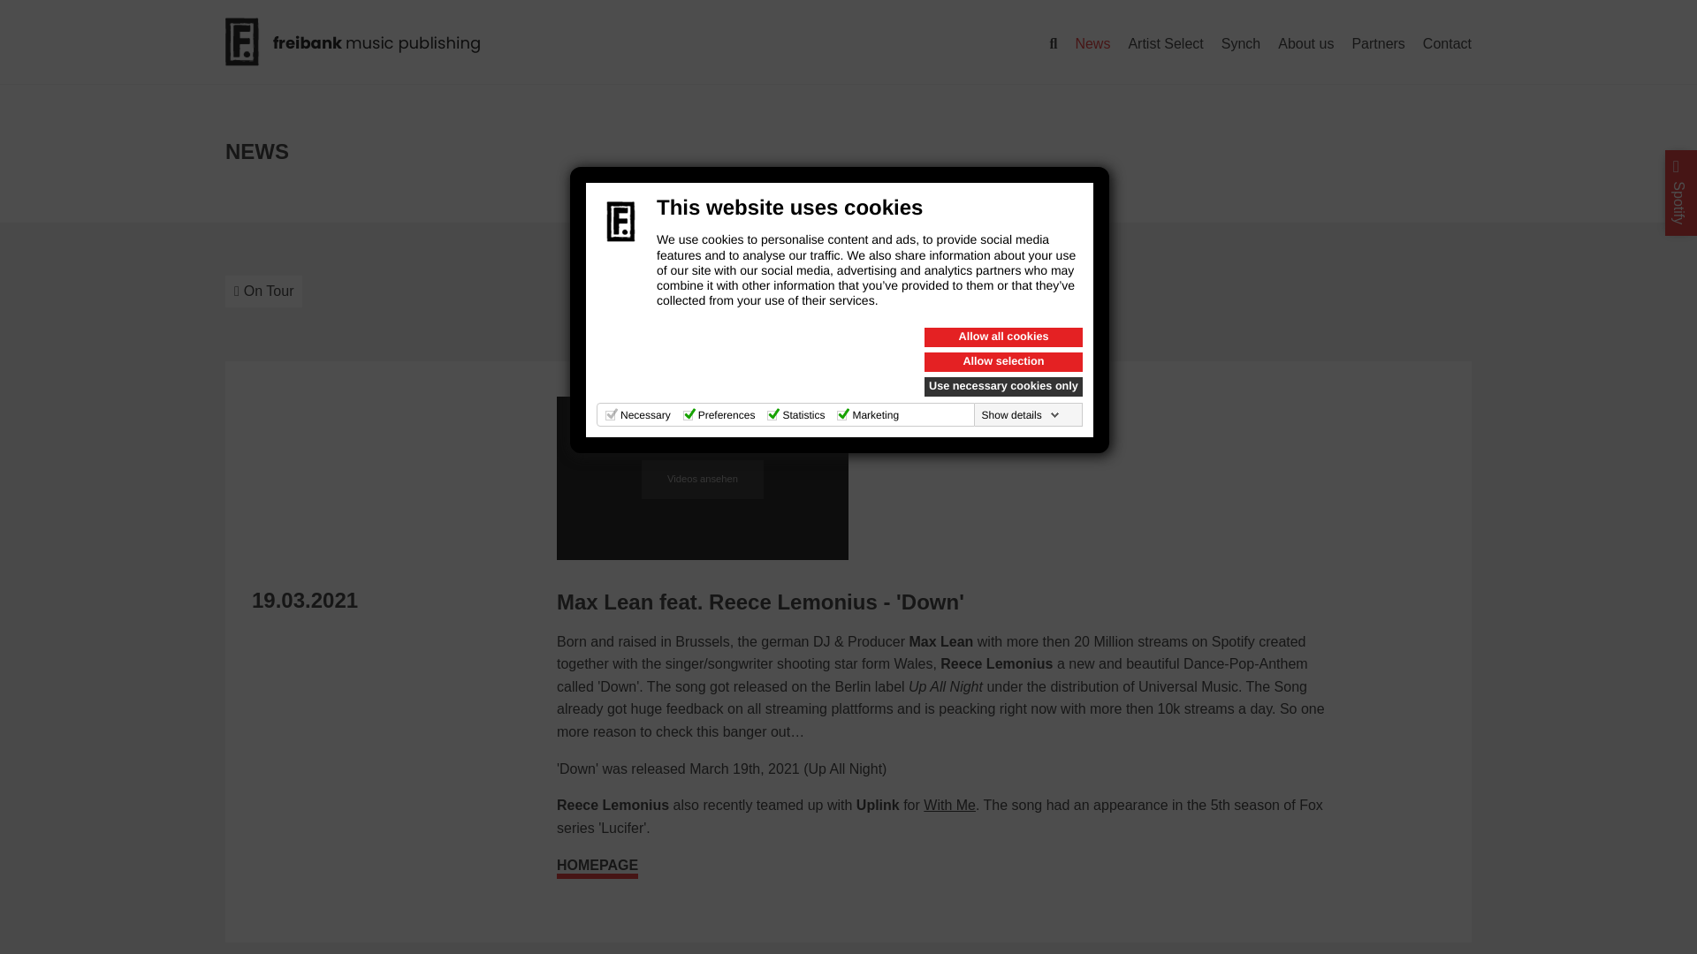  What do you see at coordinates (702, 479) in the screenshot?
I see `Videos ansehen` at bounding box center [702, 479].